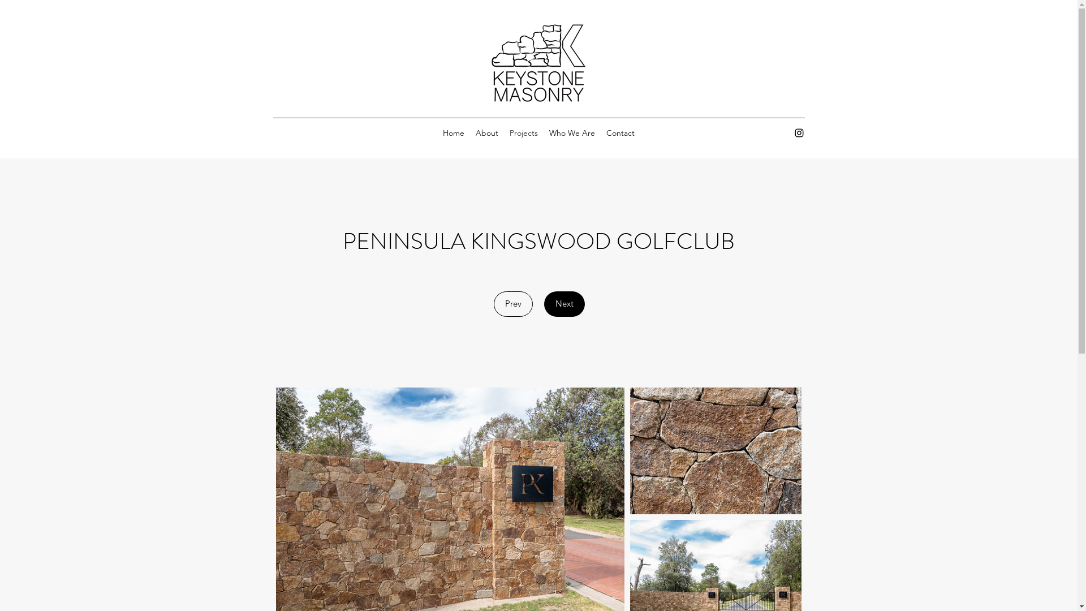 This screenshot has width=1086, height=611. I want to click on Projects, so click(524, 133).